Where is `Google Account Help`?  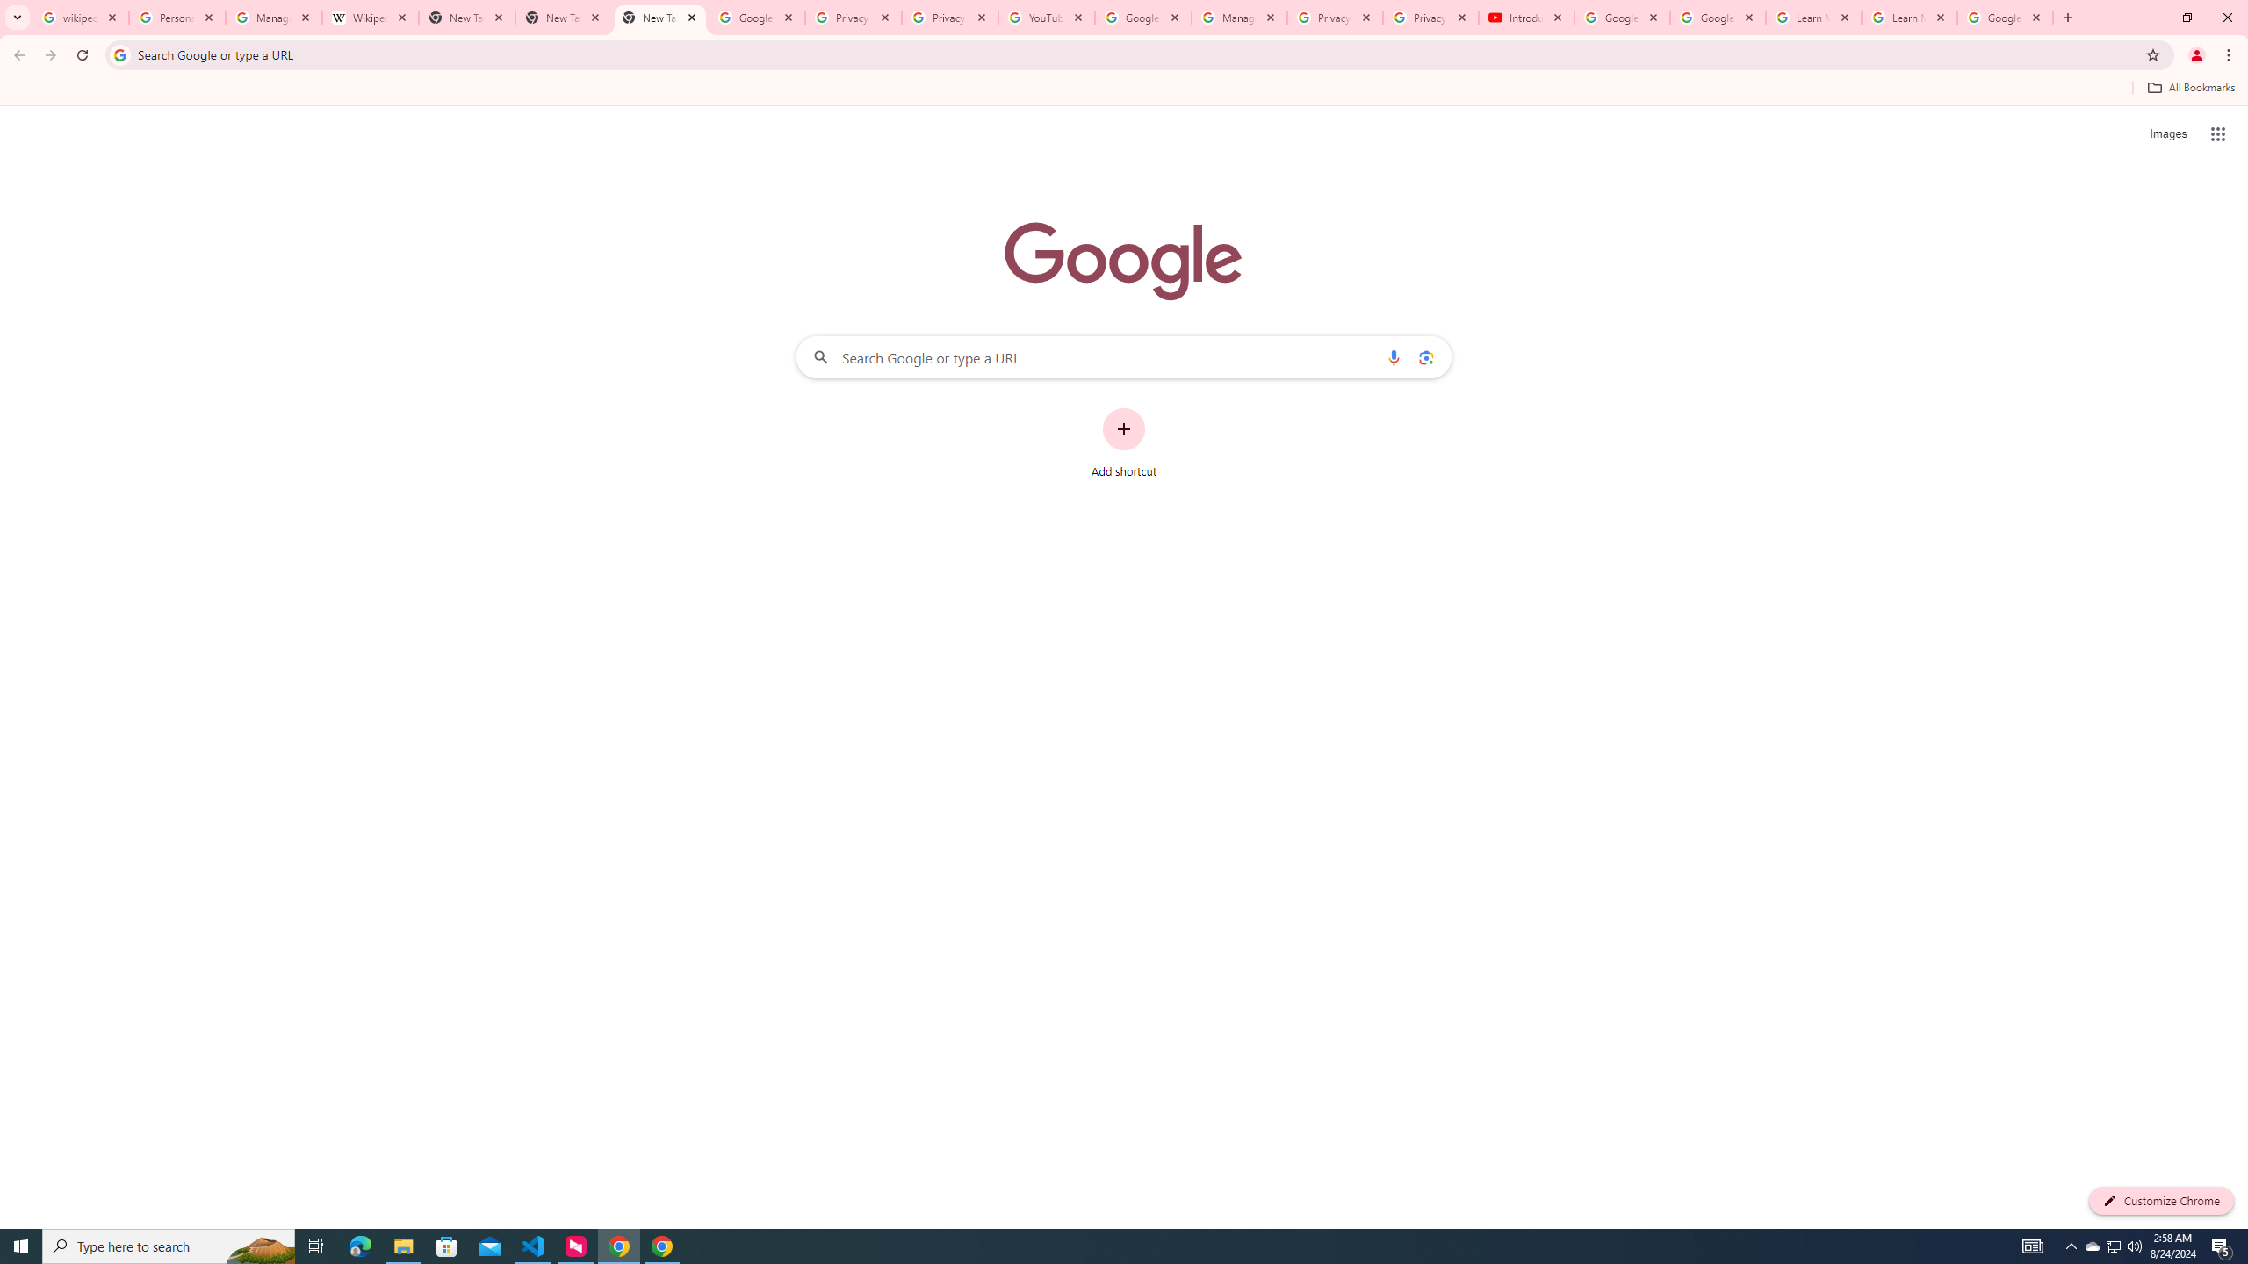 Google Account Help is located at coordinates (1144, 18).